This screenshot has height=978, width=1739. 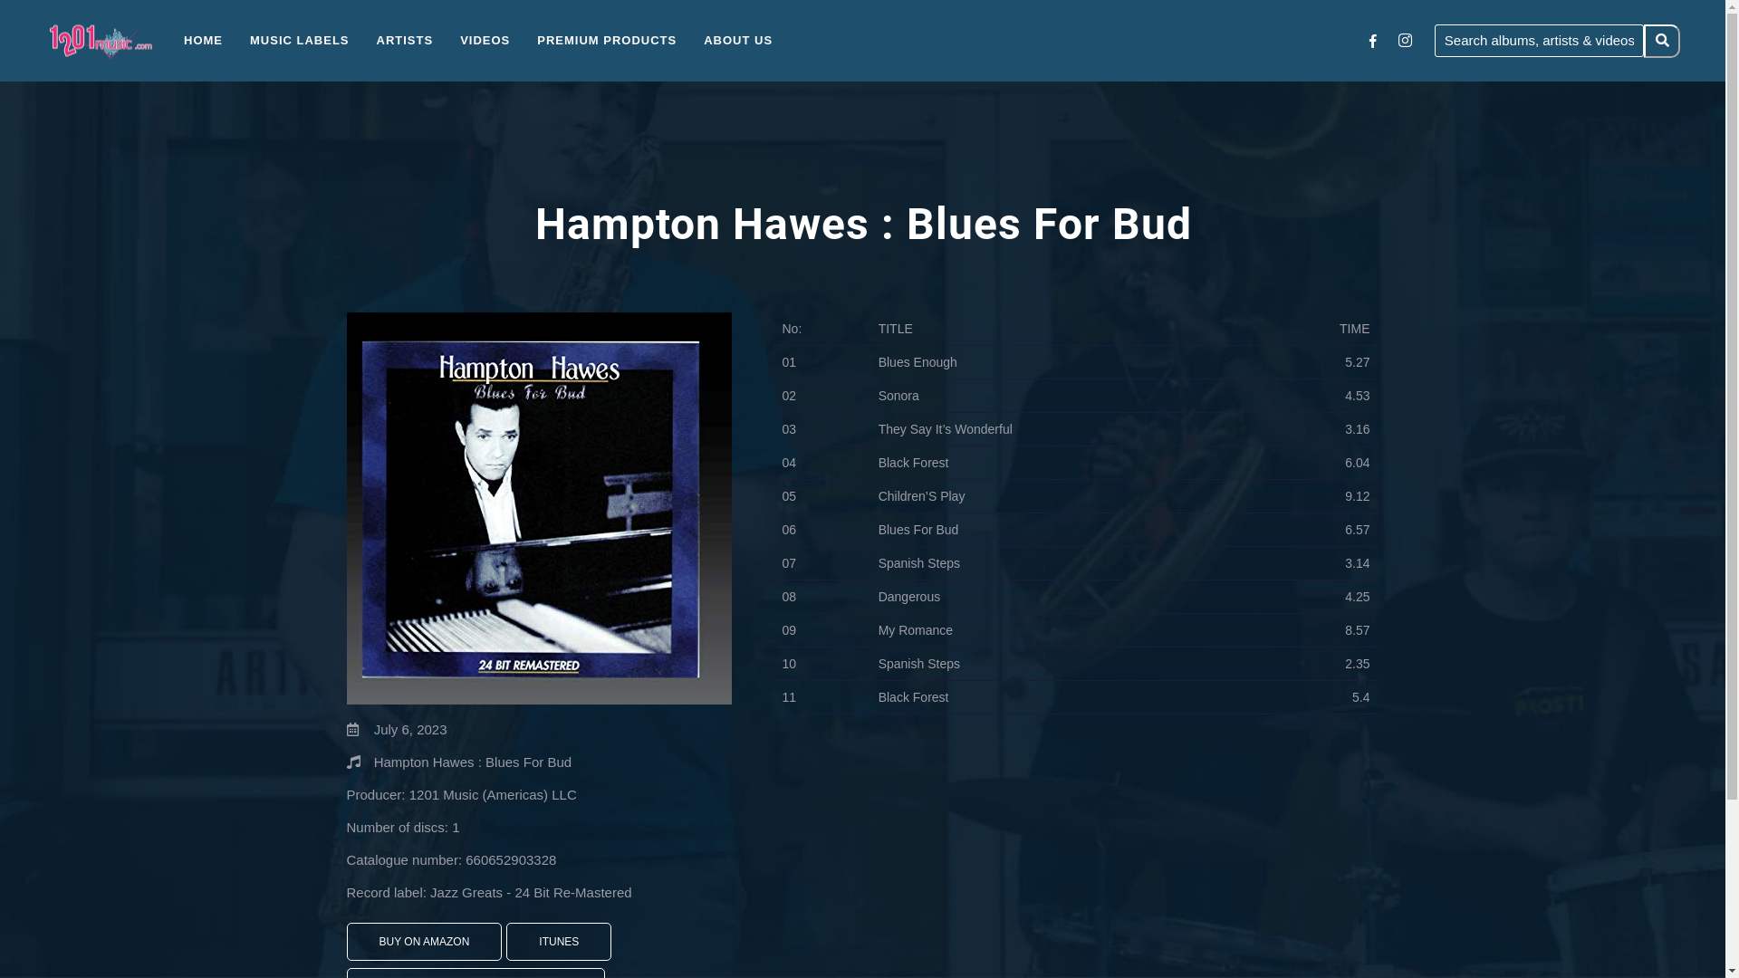 I want to click on HOME, so click(x=203, y=40).